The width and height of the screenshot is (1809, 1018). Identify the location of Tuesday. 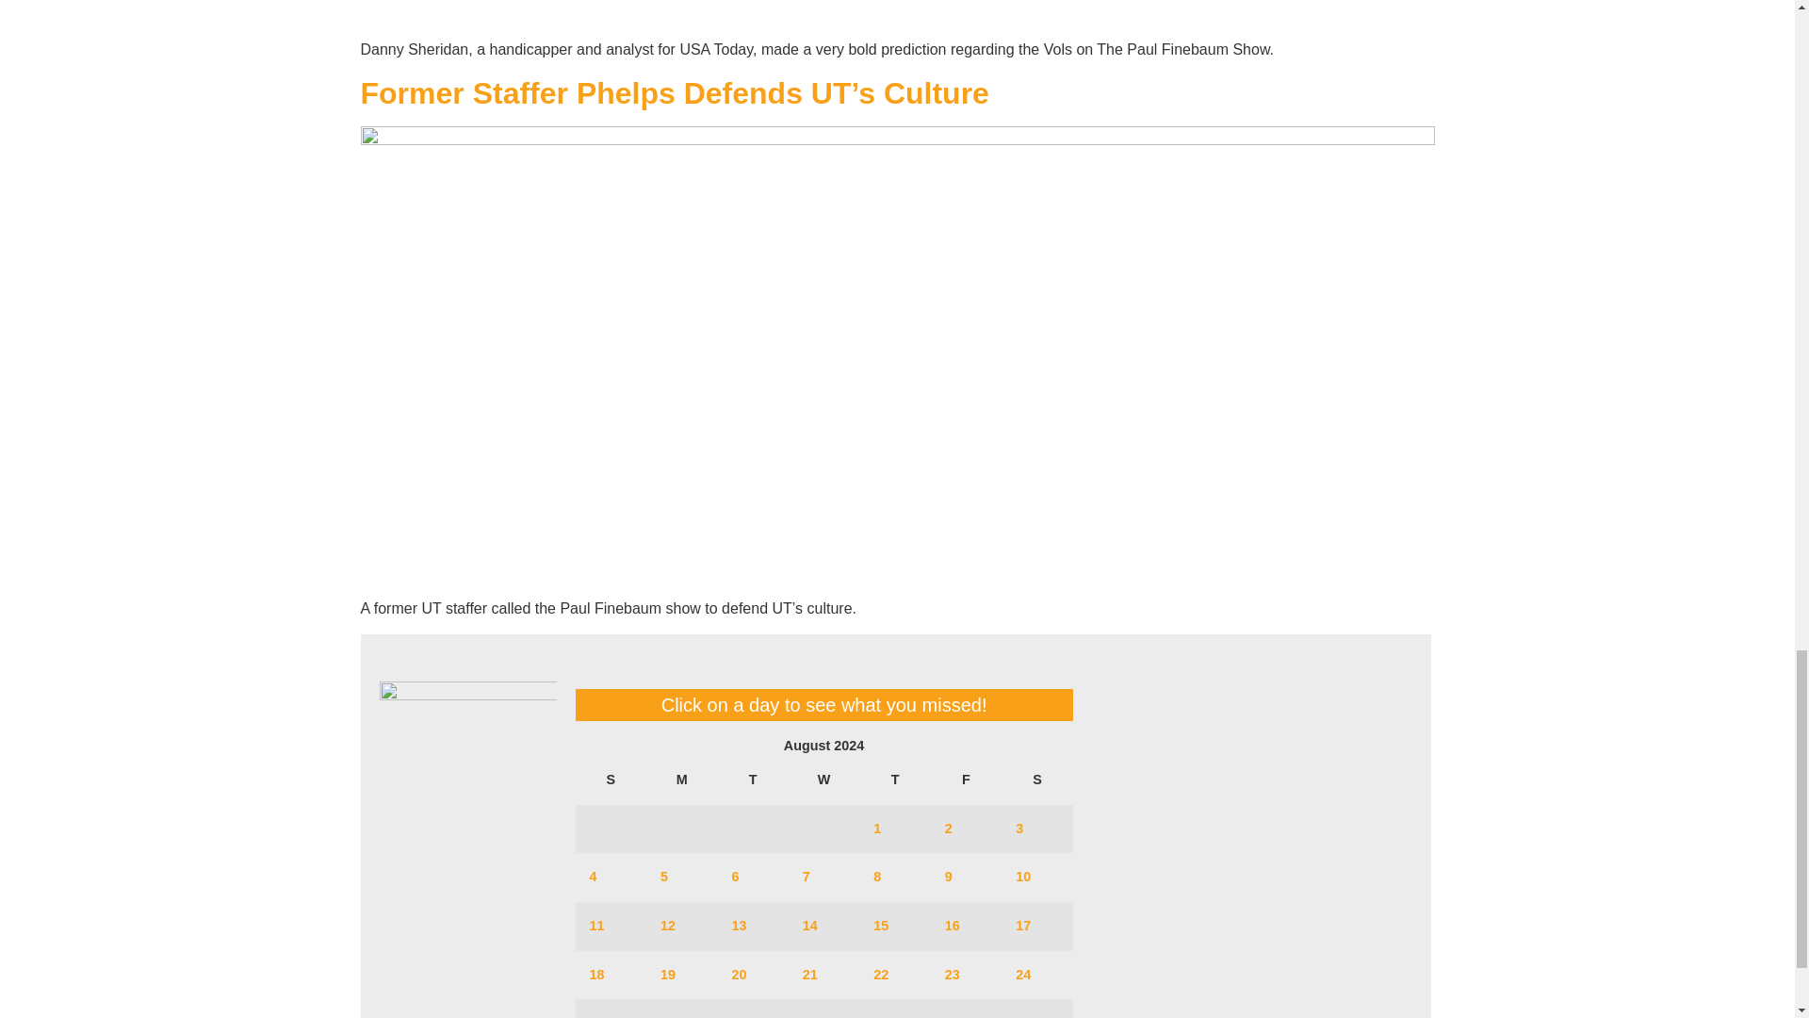
(752, 780).